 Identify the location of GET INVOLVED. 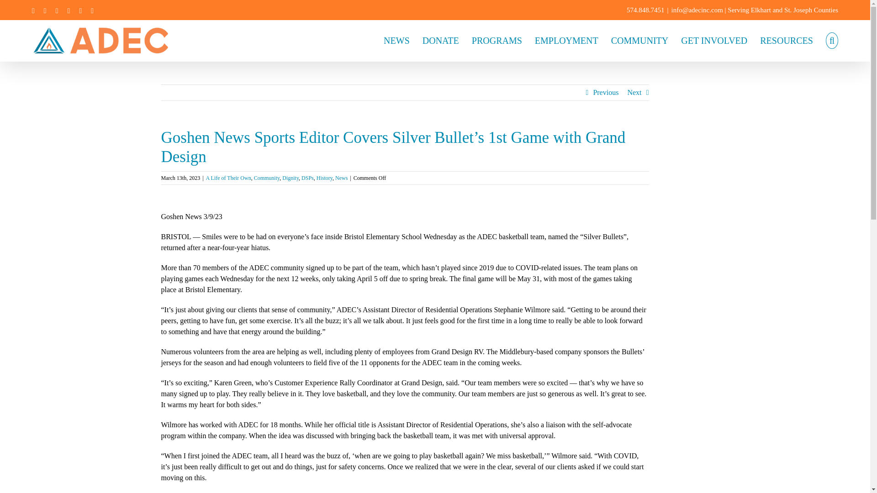
(714, 39).